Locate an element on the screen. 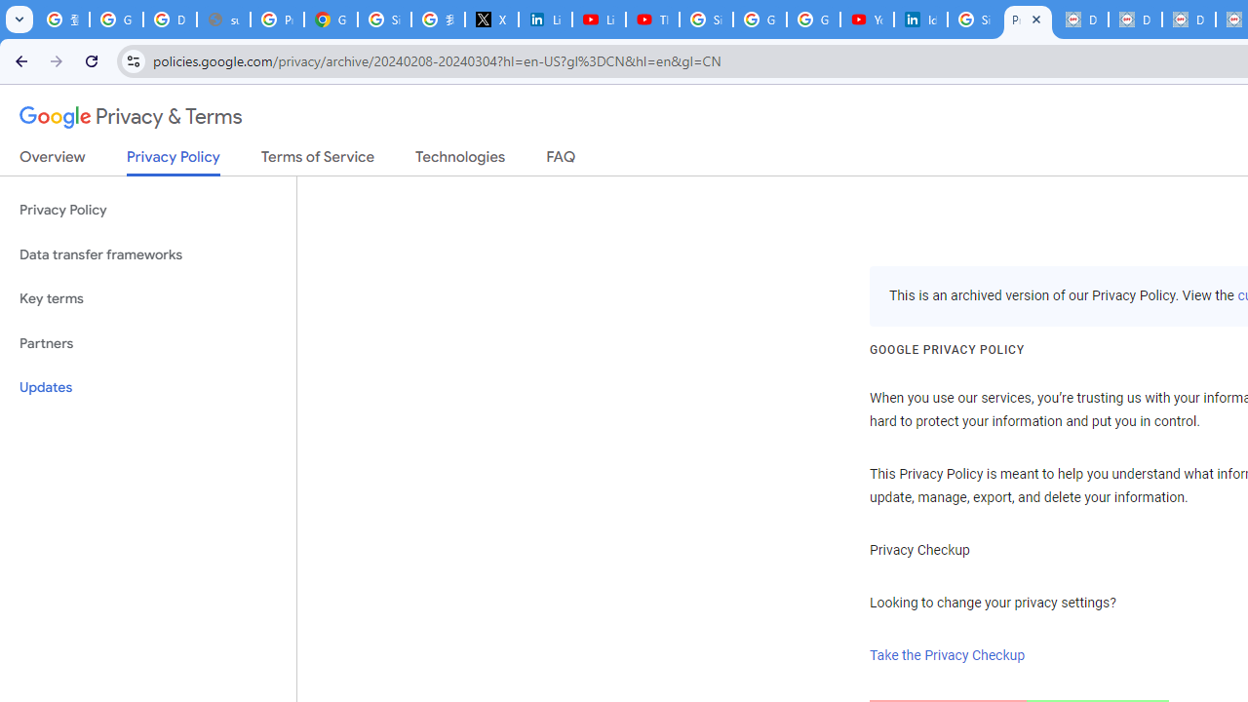 This screenshot has width=1248, height=702. Data Privacy Framework is located at coordinates (1135, 19).